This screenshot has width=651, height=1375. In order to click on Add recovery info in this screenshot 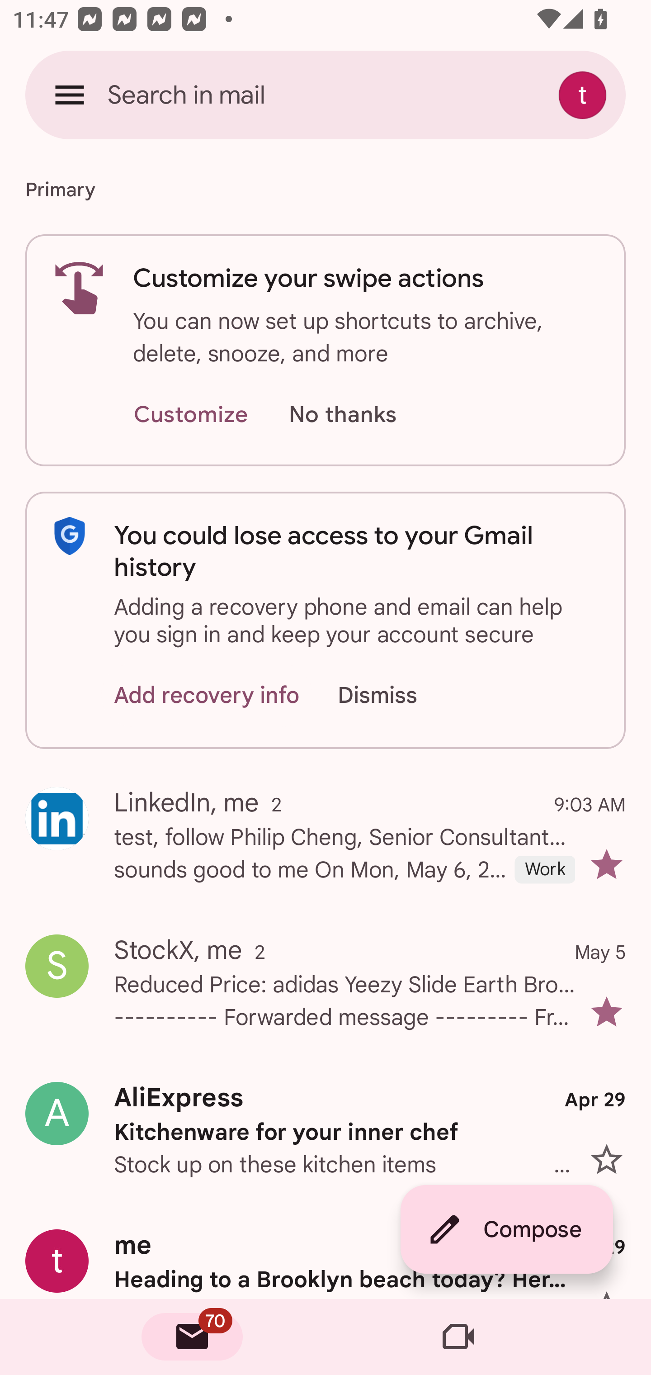, I will do `click(207, 695)`.